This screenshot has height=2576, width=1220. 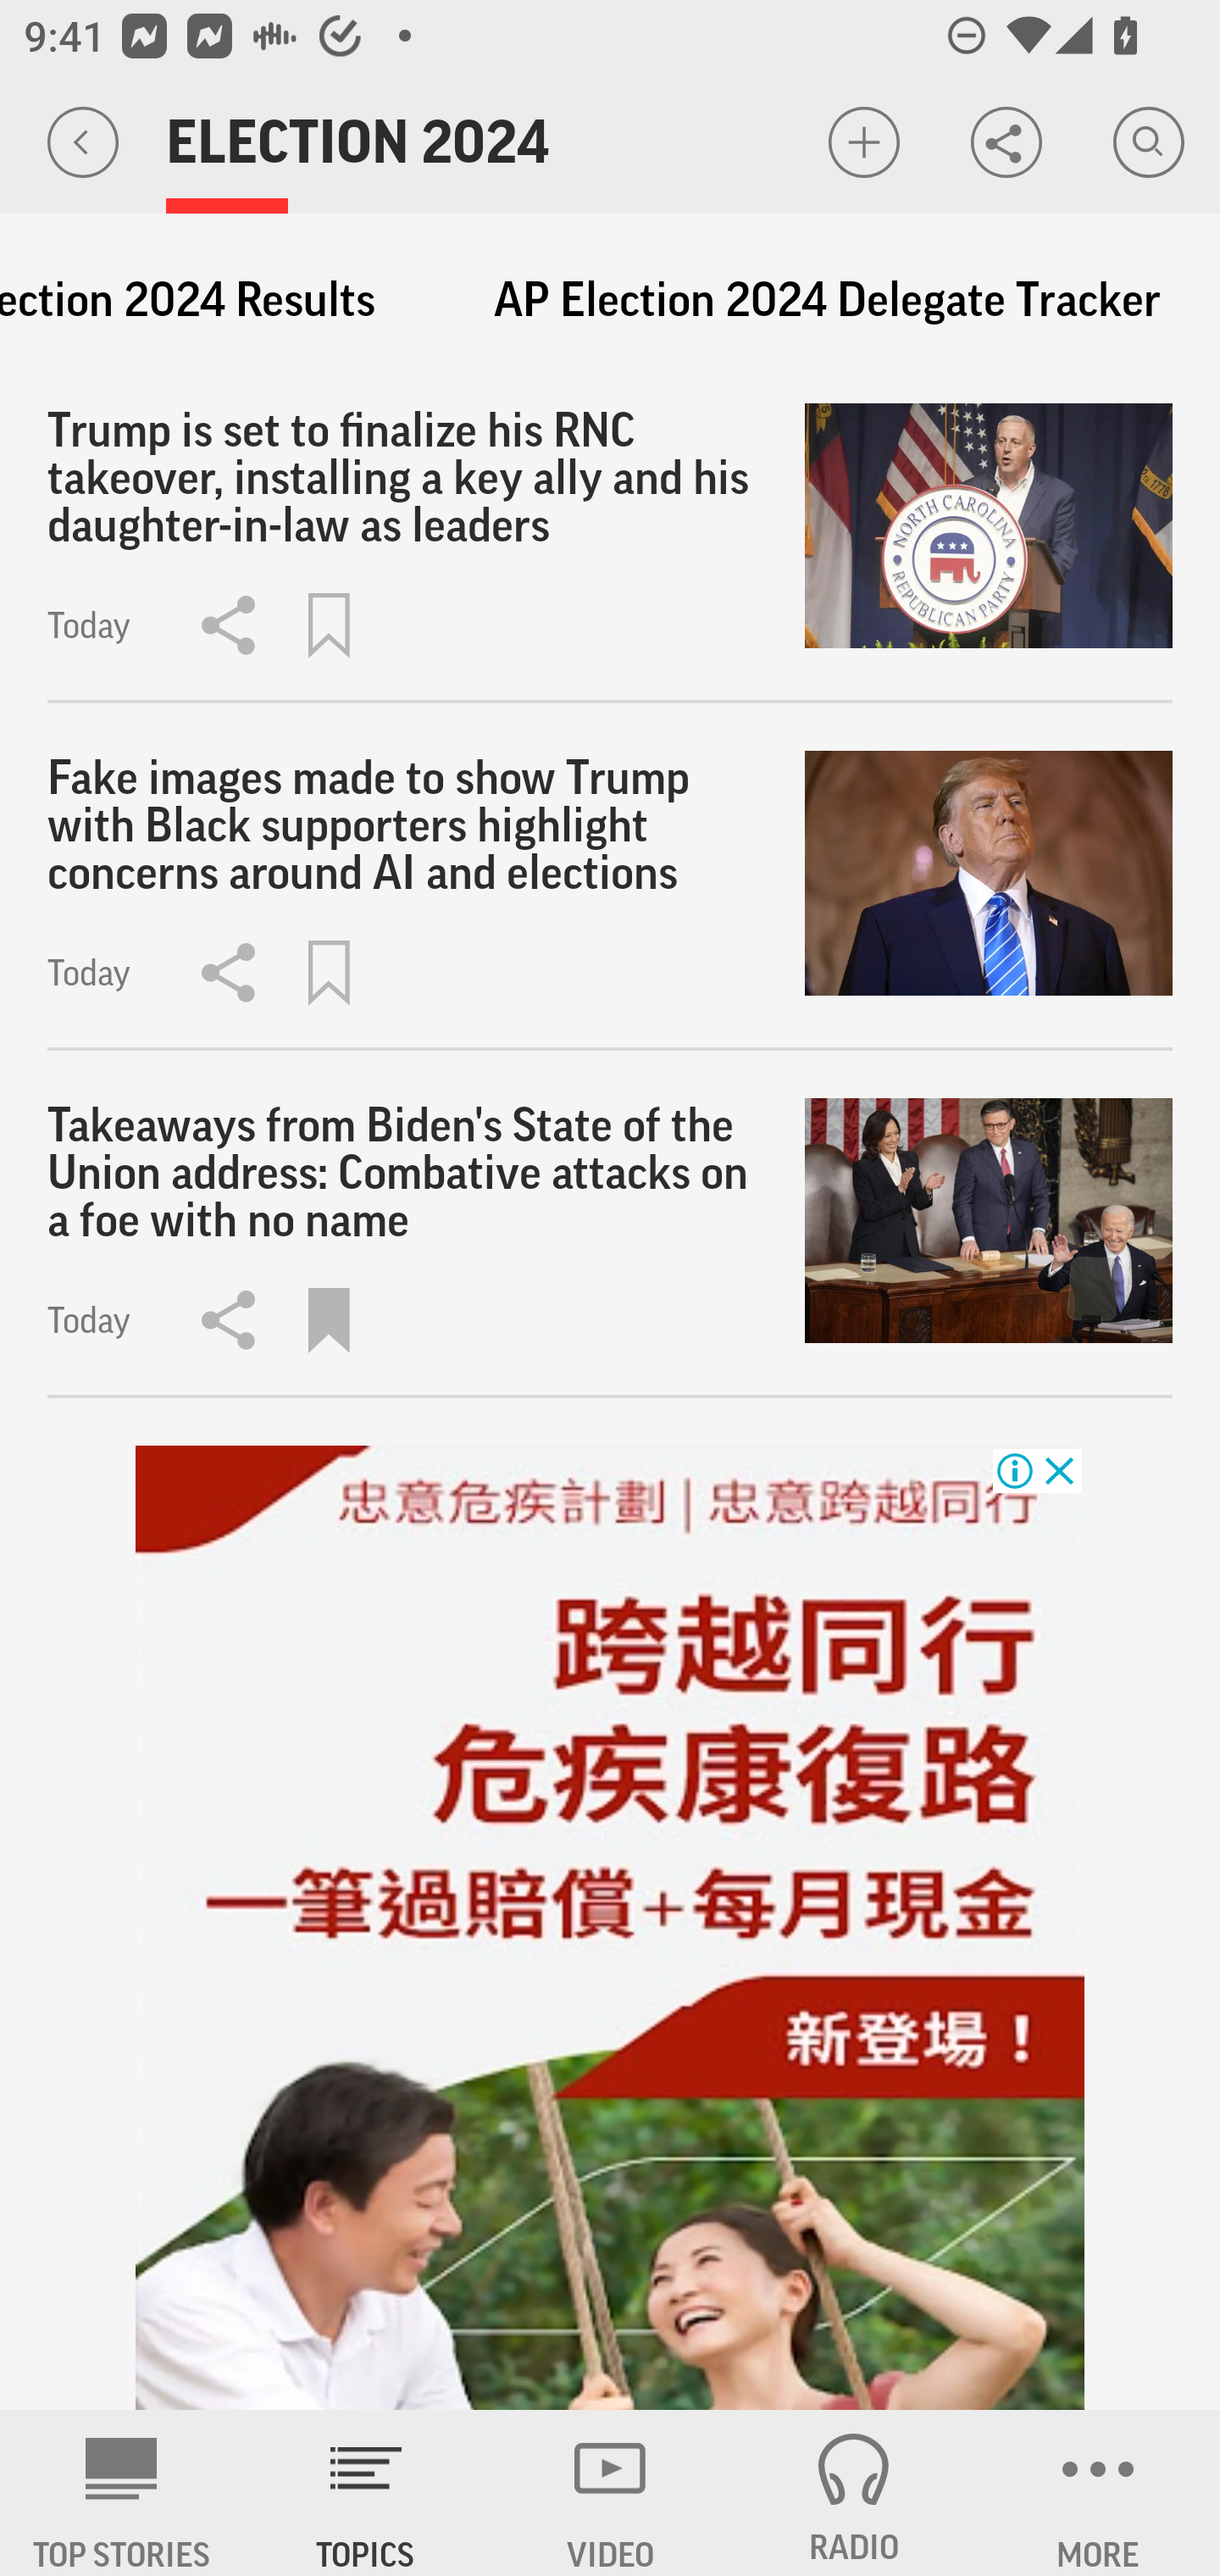 What do you see at coordinates (366, 2493) in the screenshot?
I see `TOPICS` at bounding box center [366, 2493].